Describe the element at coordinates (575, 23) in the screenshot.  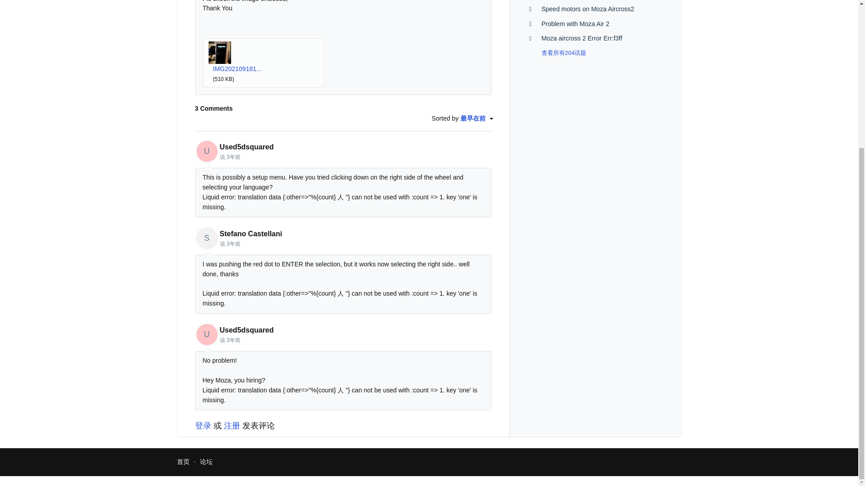
I see `Problem with Moza Air 2` at that location.